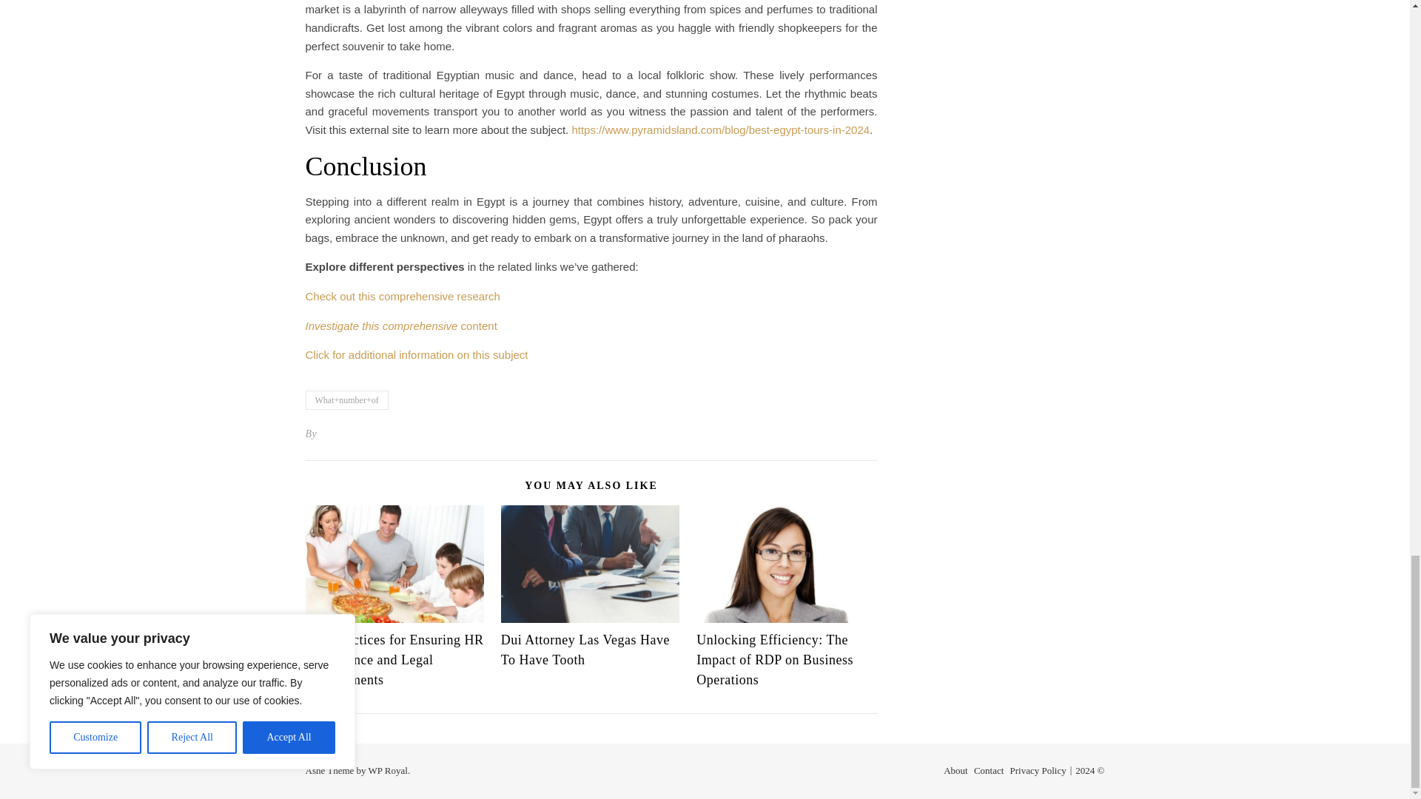 The width and height of the screenshot is (1421, 799). Describe the element at coordinates (400, 326) in the screenshot. I see `Investigate this comprehensive content` at that location.